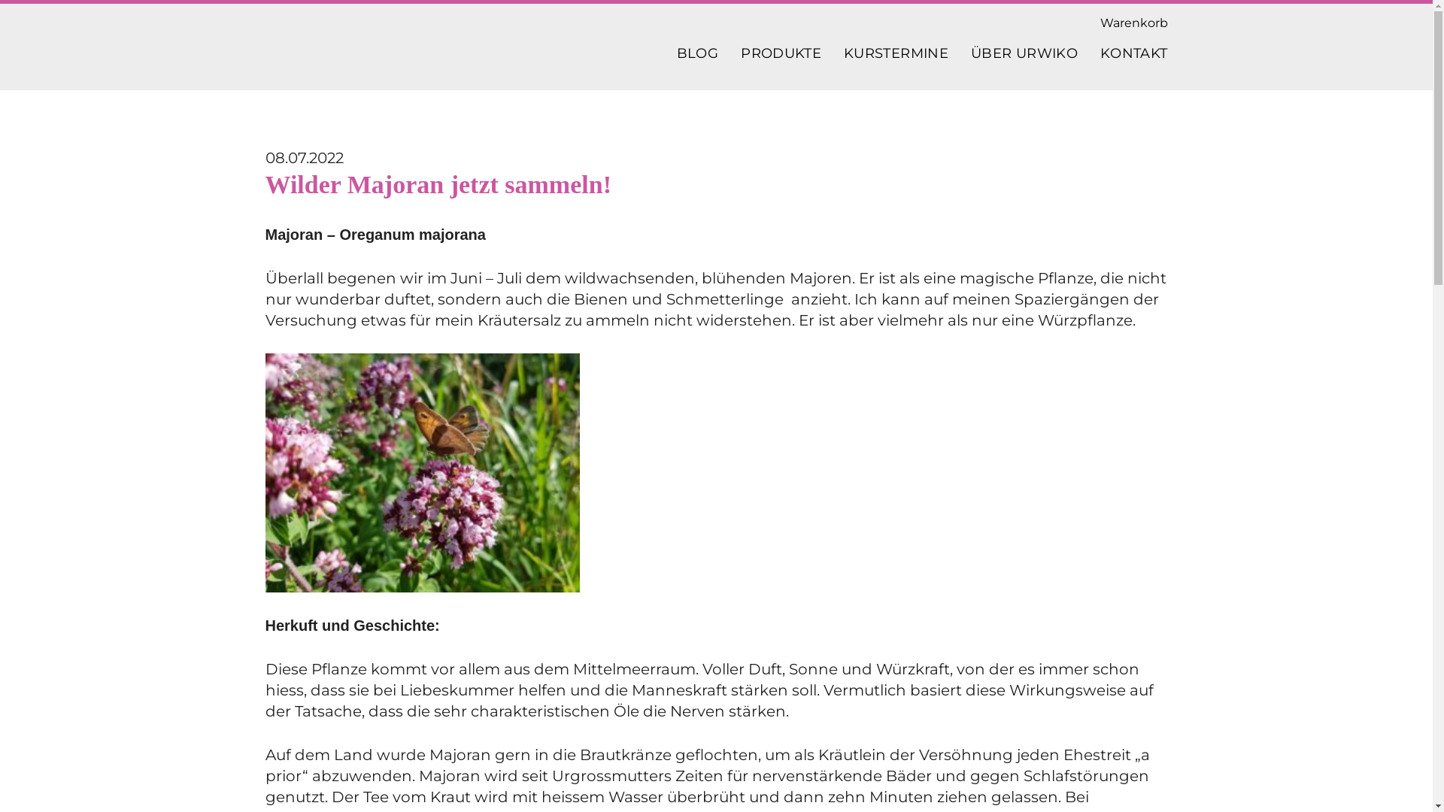 The height and width of the screenshot is (812, 1444). I want to click on KONTAKT, so click(1134, 59).